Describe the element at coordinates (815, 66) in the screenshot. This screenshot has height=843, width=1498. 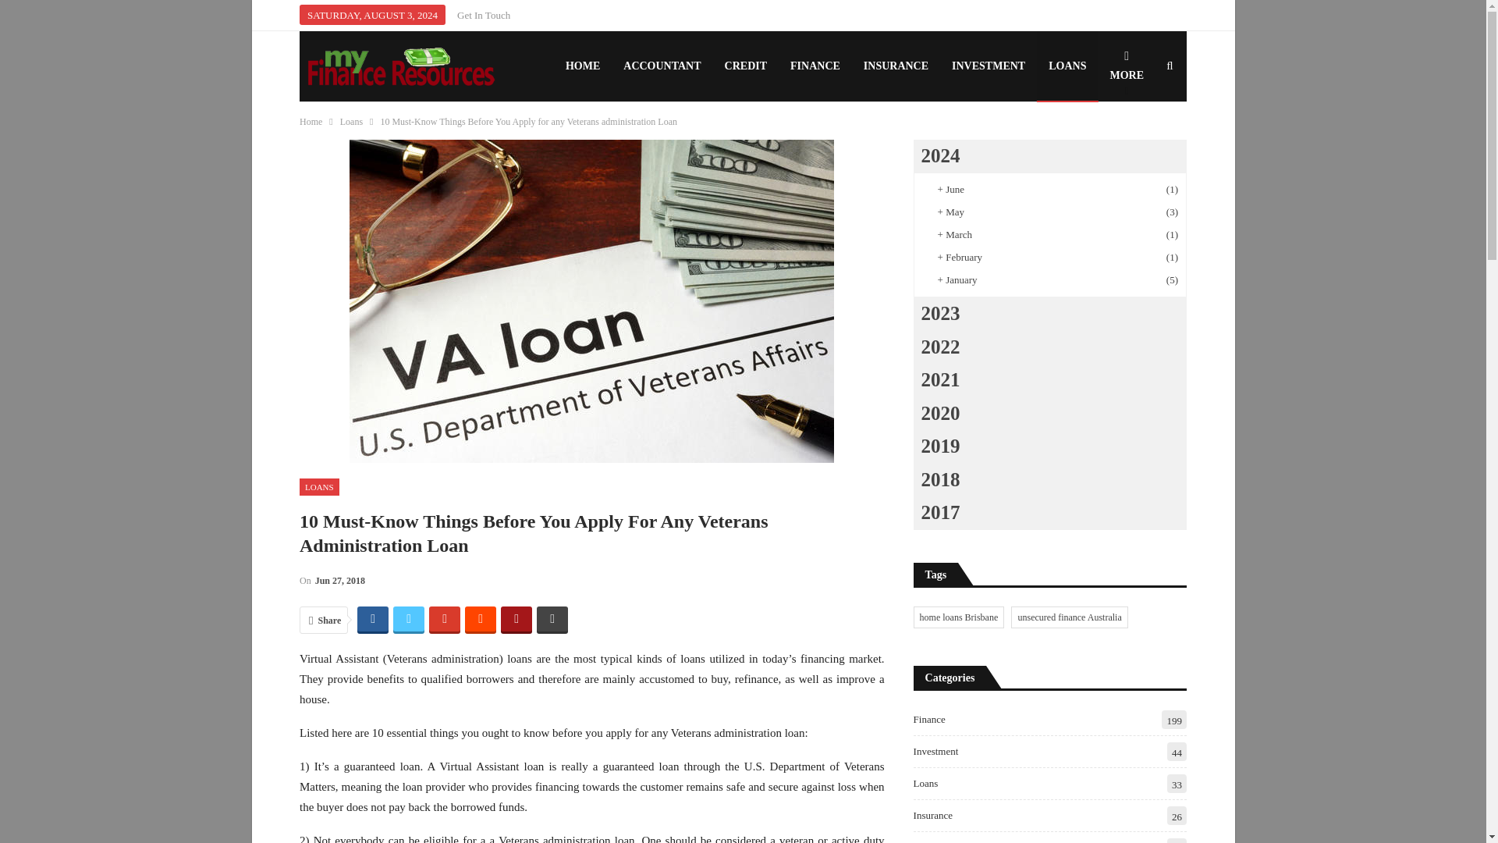
I see `FINANCE` at that location.